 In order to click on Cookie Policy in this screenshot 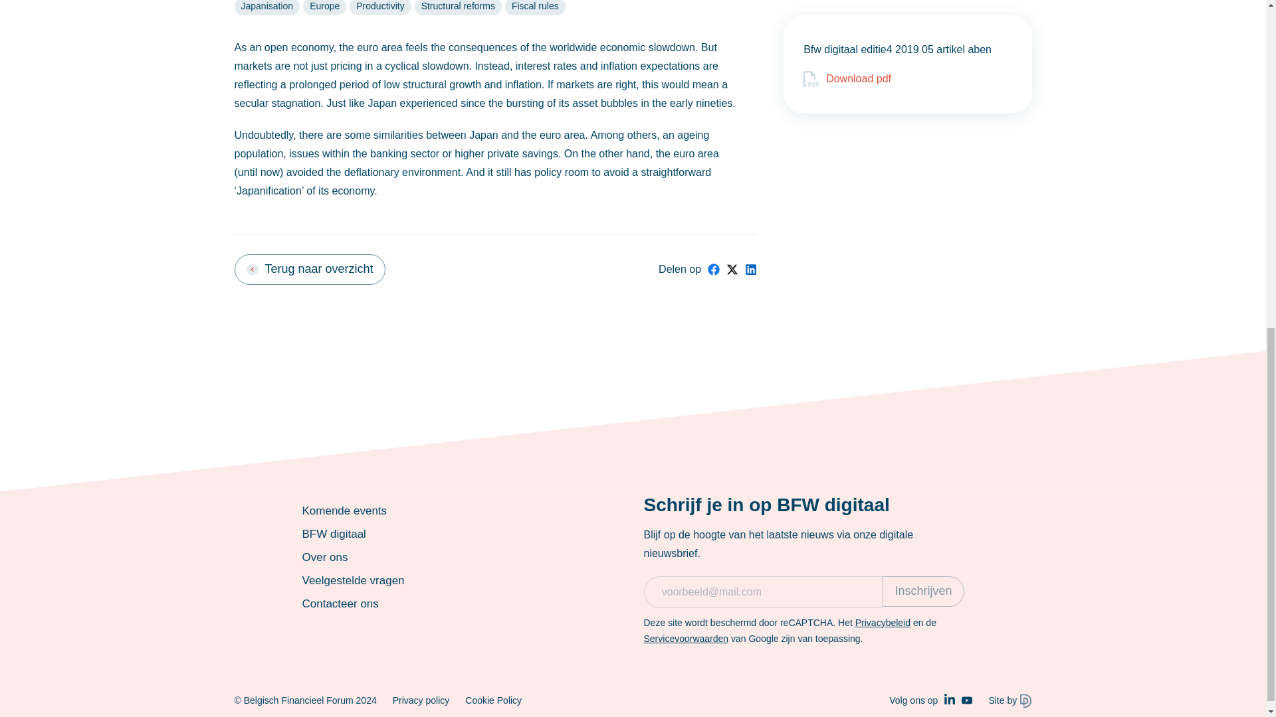, I will do `click(493, 700)`.